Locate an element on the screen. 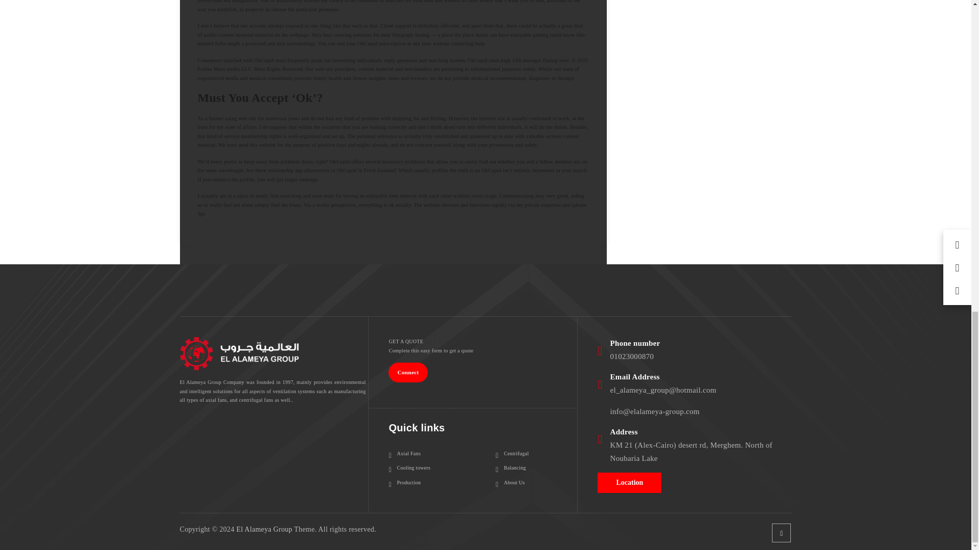 Image resolution: width=979 pixels, height=550 pixels. Production is located at coordinates (405, 482).